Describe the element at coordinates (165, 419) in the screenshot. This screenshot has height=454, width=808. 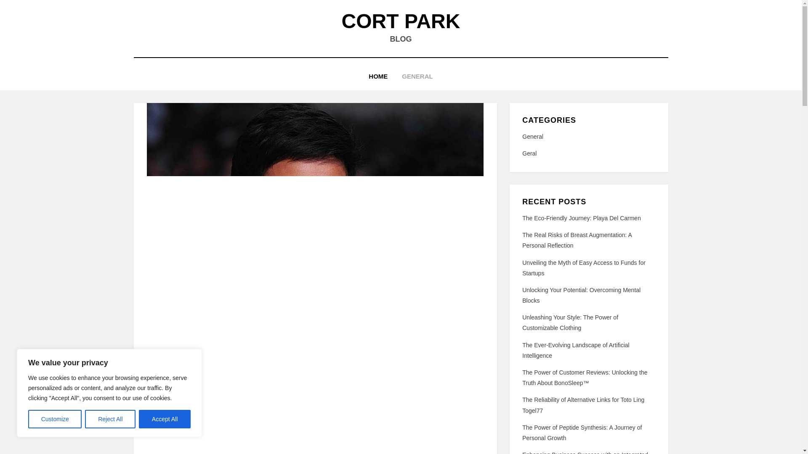
I see `Accept All` at that location.